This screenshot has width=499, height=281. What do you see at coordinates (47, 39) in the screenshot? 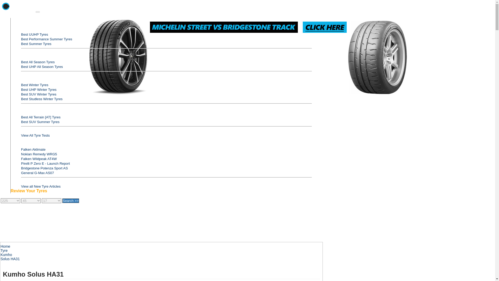
I see `Best Performance Summer Tyres` at bounding box center [47, 39].